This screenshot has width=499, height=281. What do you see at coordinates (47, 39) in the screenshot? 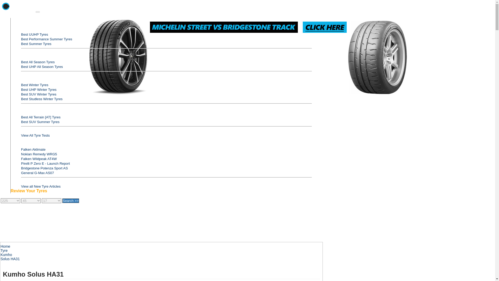
I see `Best Performance Summer Tyres` at bounding box center [47, 39].